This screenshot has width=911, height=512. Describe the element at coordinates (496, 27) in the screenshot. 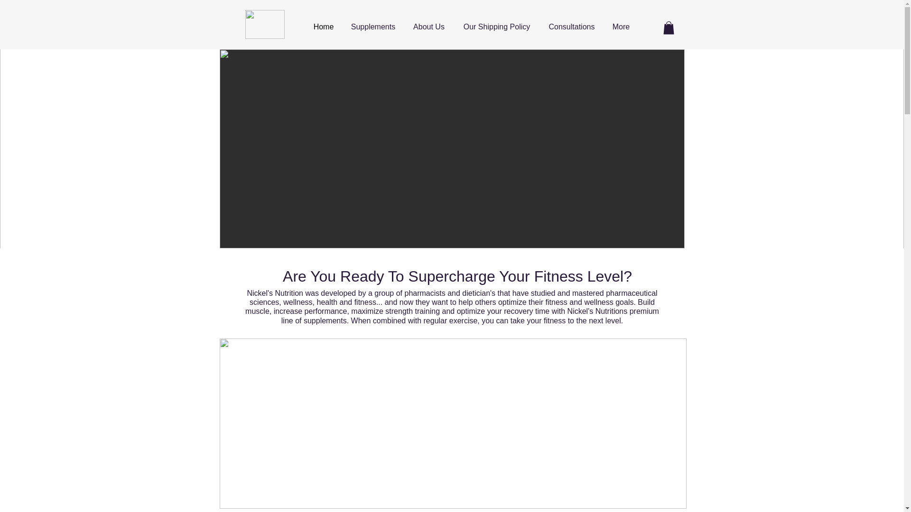

I see `Our Shipping Policy` at that location.